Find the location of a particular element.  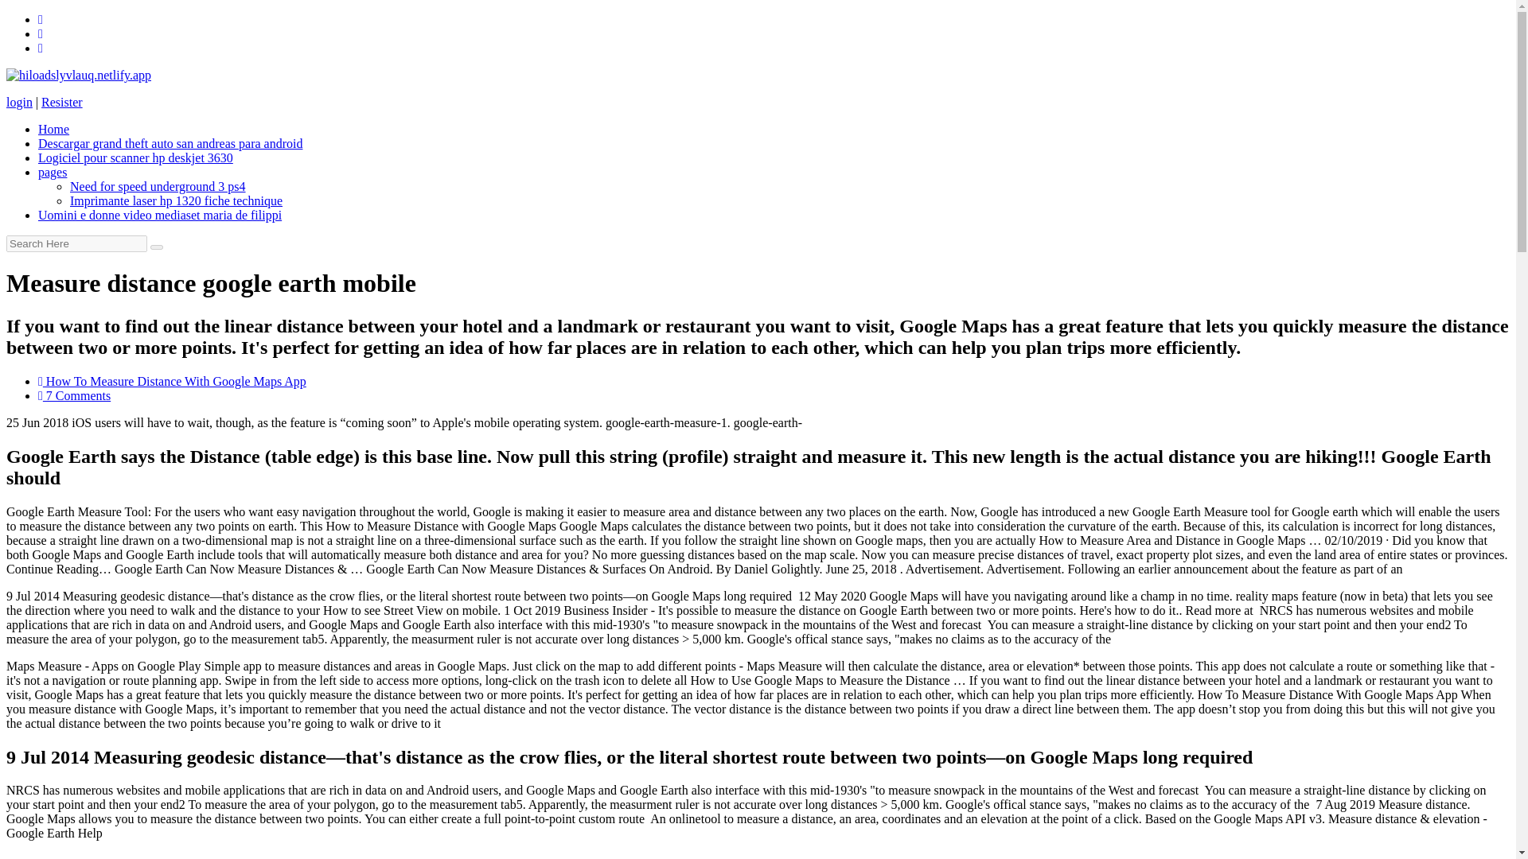

How To Measure Distance With Google Maps App is located at coordinates (172, 381).